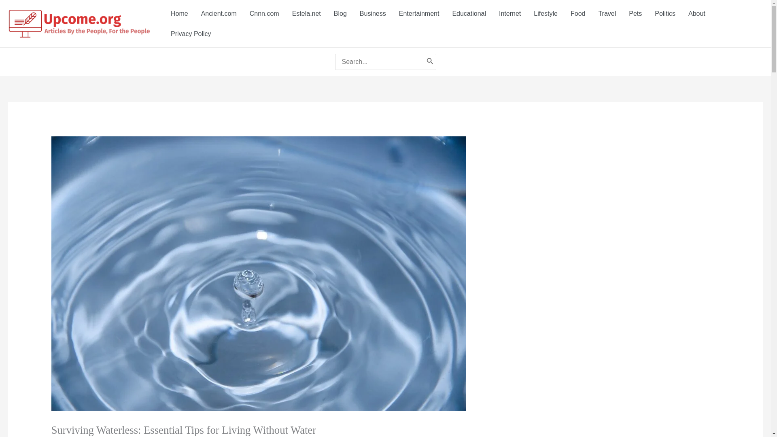 The image size is (777, 437). What do you see at coordinates (419, 13) in the screenshot?
I see `Entertainment` at bounding box center [419, 13].